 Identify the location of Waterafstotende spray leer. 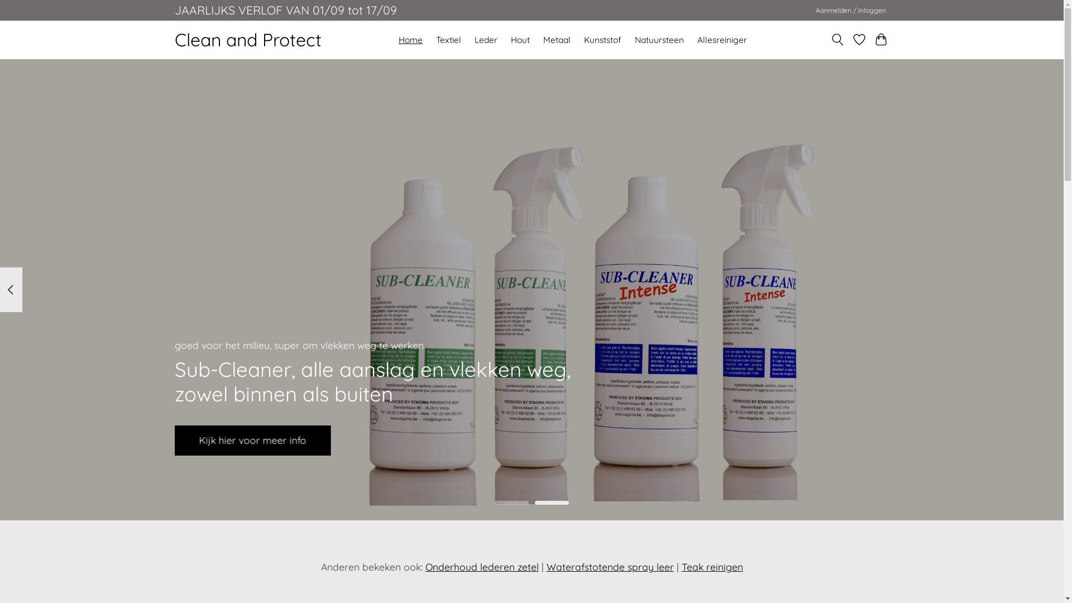
(610, 567).